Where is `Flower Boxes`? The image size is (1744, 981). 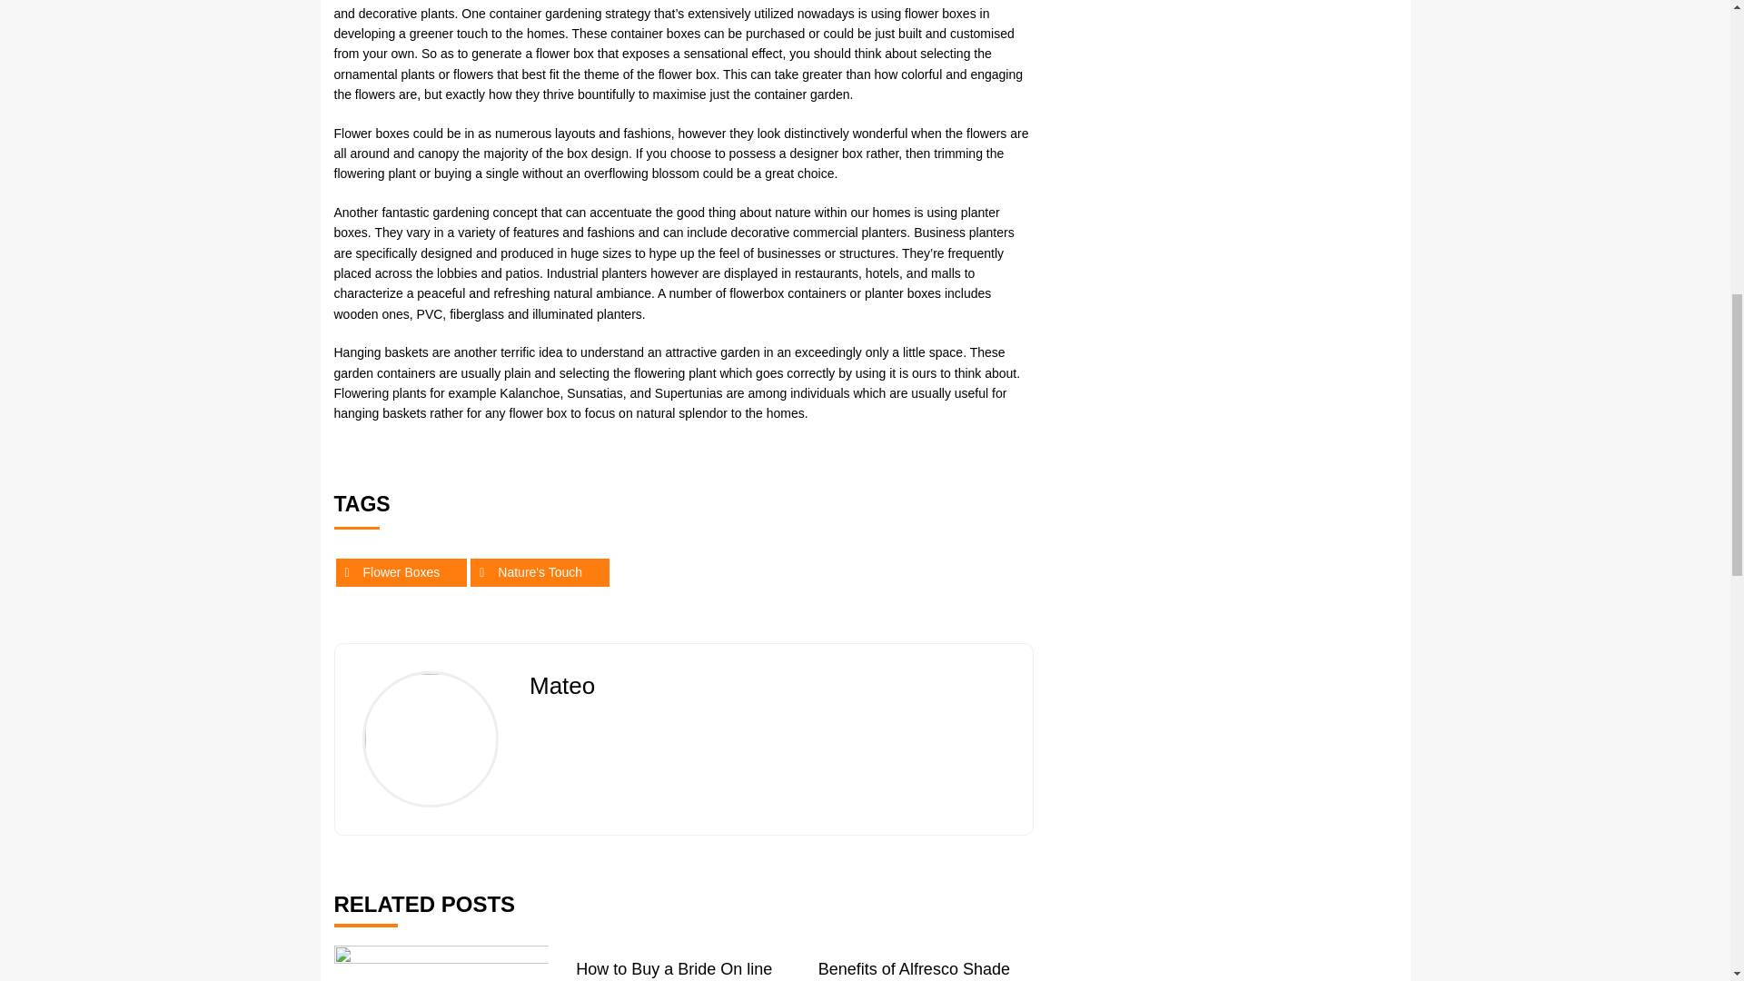 Flower Boxes is located at coordinates (401, 571).